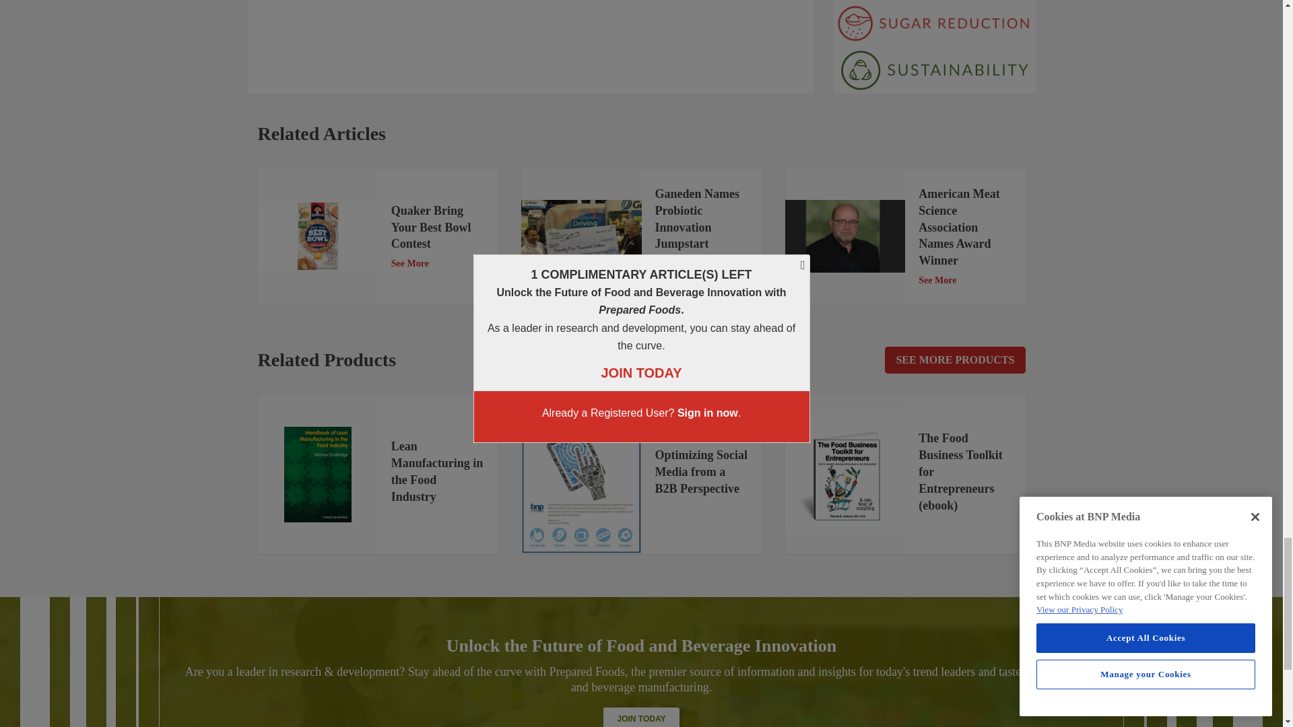  Describe the element at coordinates (844, 474) in the screenshot. I see `The-Food-Business-ToolKit-V2019-1.pdf` at that location.